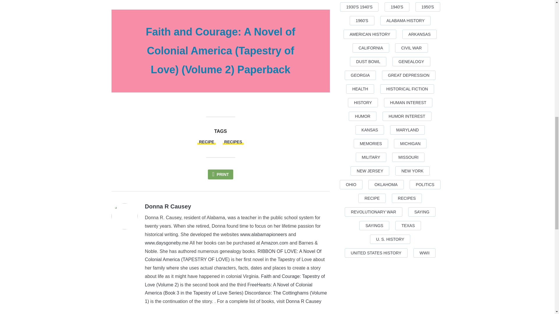 Image resolution: width=559 pixels, height=314 pixels. What do you see at coordinates (167, 243) in the screenshot?
I see `www.daysgoneby.me` at bounding box center [167, 243].